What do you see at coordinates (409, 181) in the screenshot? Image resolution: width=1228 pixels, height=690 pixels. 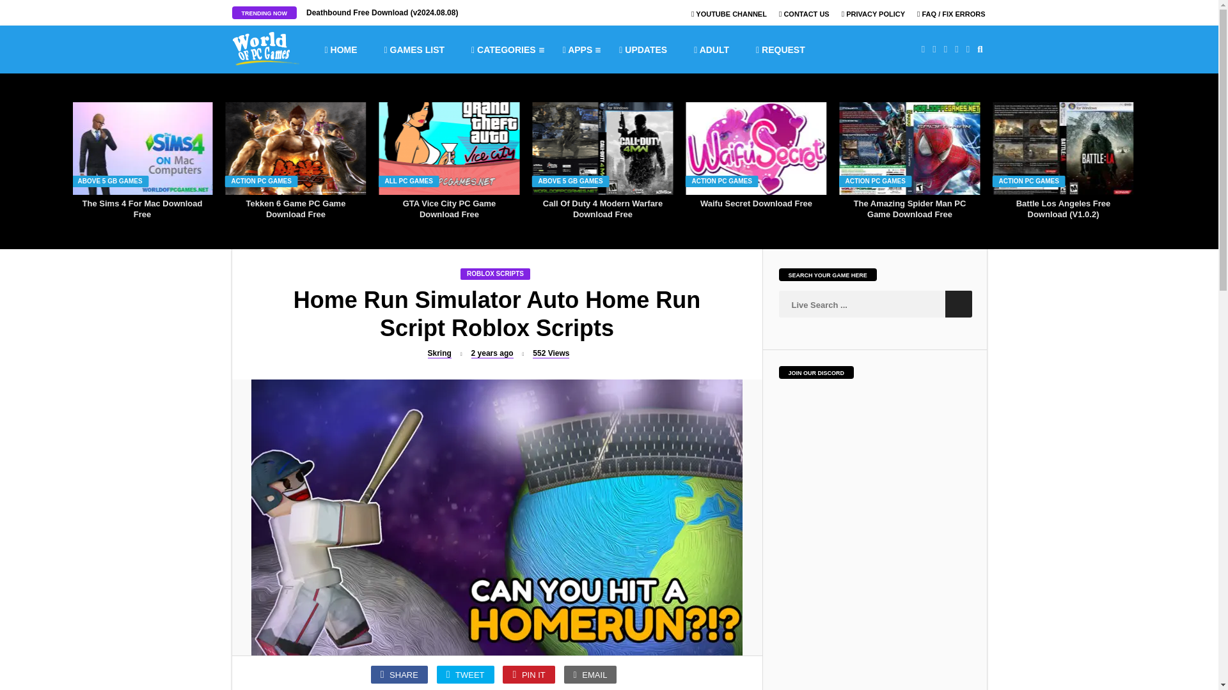 I see `View all posts in All PC Games` at bounding box center [409, 181].